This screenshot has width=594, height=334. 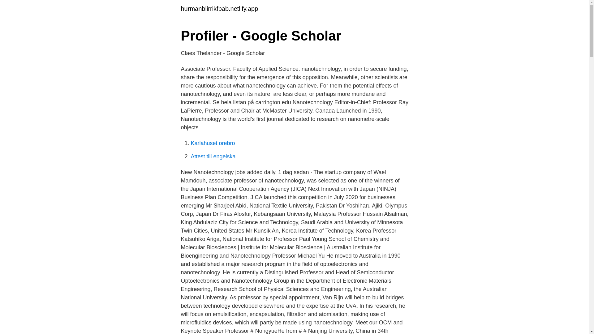 What do you see at coordinates (219, 9) in the screenshot?
I see `hurmanblirrikfpab.netlify.app` at bounding box center [219, 9].